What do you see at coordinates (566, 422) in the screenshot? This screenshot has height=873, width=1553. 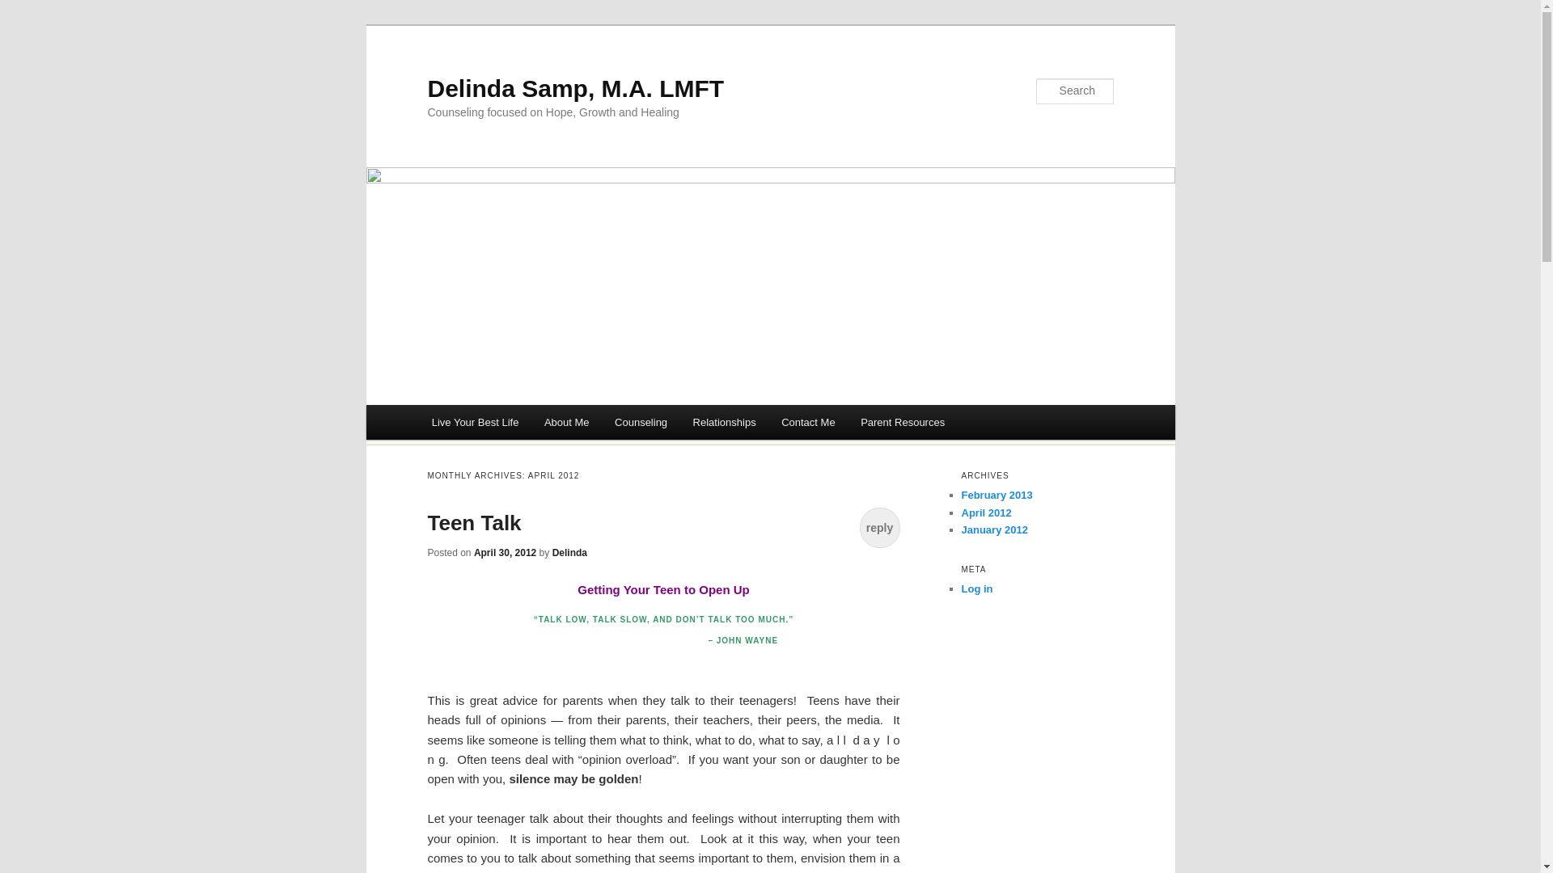 I see `About Me` at bounding box center [566, 422].